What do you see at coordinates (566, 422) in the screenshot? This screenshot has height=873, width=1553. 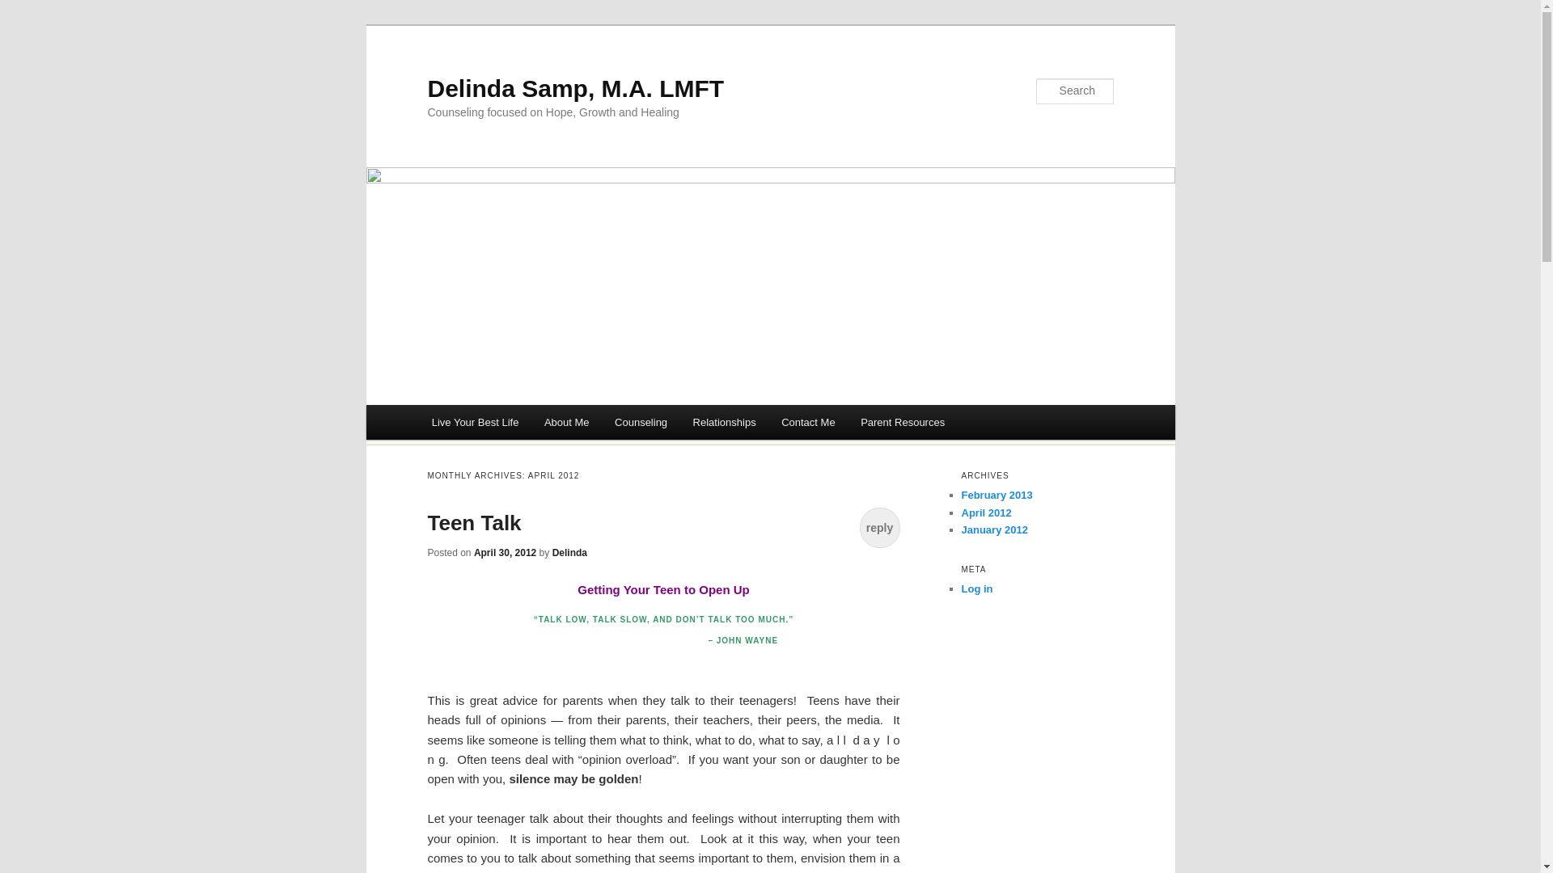 I see `About Me` at bounding box center [566, 422].